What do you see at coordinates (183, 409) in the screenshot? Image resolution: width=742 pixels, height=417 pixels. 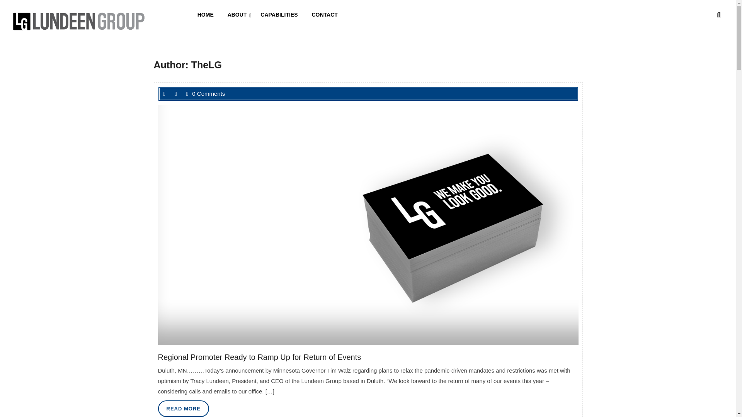 I see `HOME` at bounding box center [183, 409].